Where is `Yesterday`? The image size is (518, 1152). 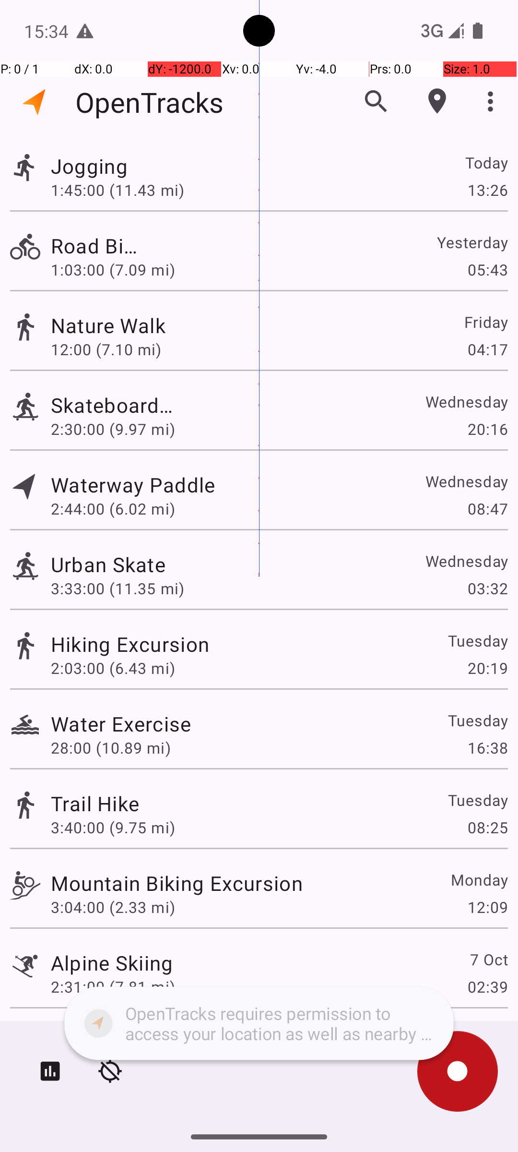
Yesterday is located at coordinates (472, 242).